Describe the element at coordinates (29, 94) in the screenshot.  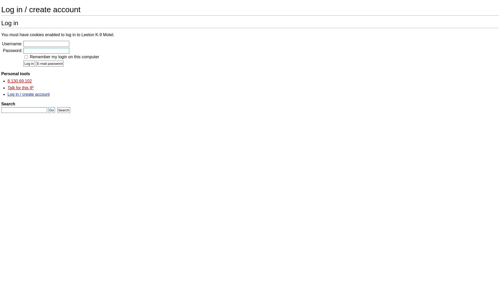
I see `Log in / create account` at that location.